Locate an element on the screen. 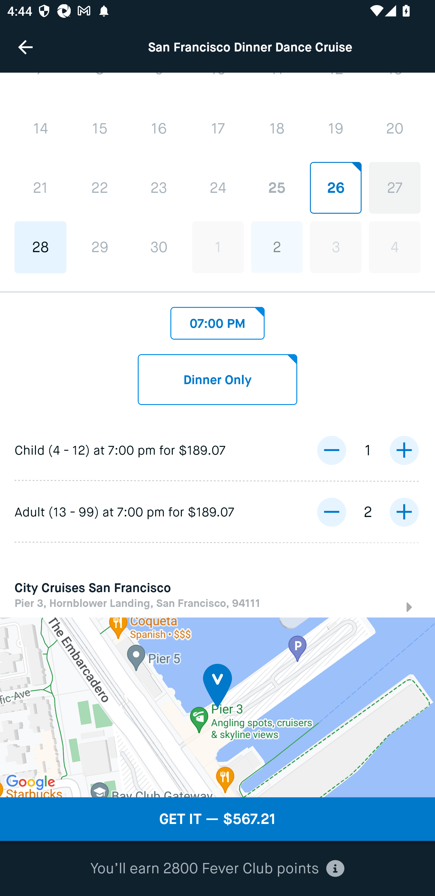 This screenshot has height=896, width=435. 27 is located at coordinates (395, 188).